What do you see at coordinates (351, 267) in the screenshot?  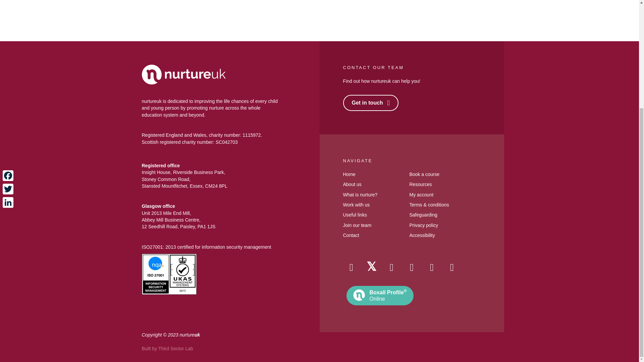 I see `Facebook` at bounding box center [351, 267].